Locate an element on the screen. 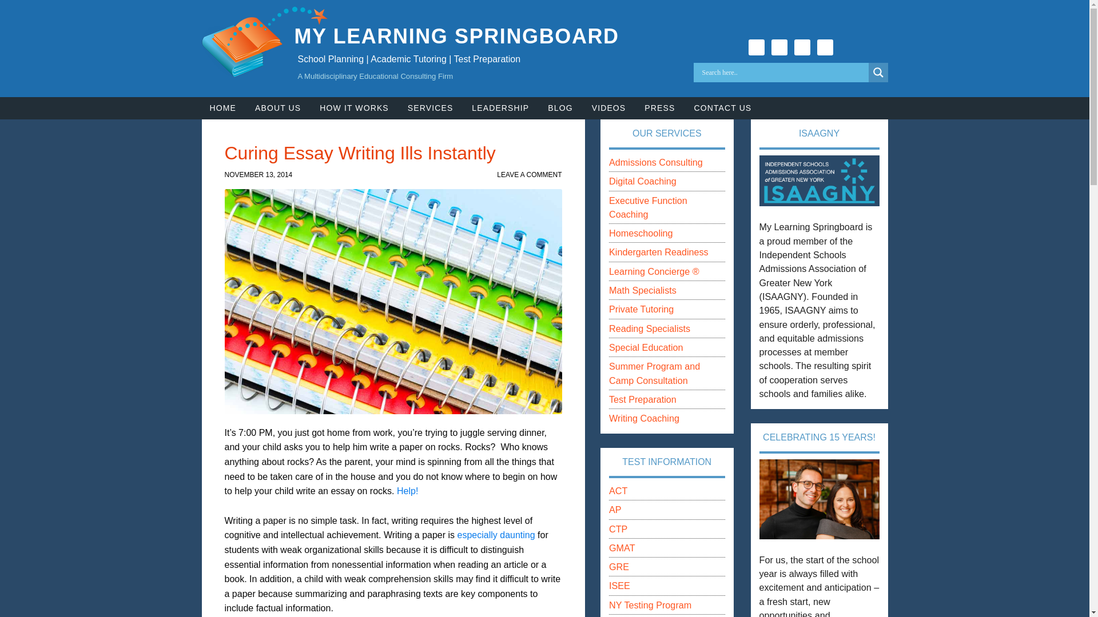 The width and height of the screenshot is (1098, 617). especially daunting is located at coordinates (496, 535).